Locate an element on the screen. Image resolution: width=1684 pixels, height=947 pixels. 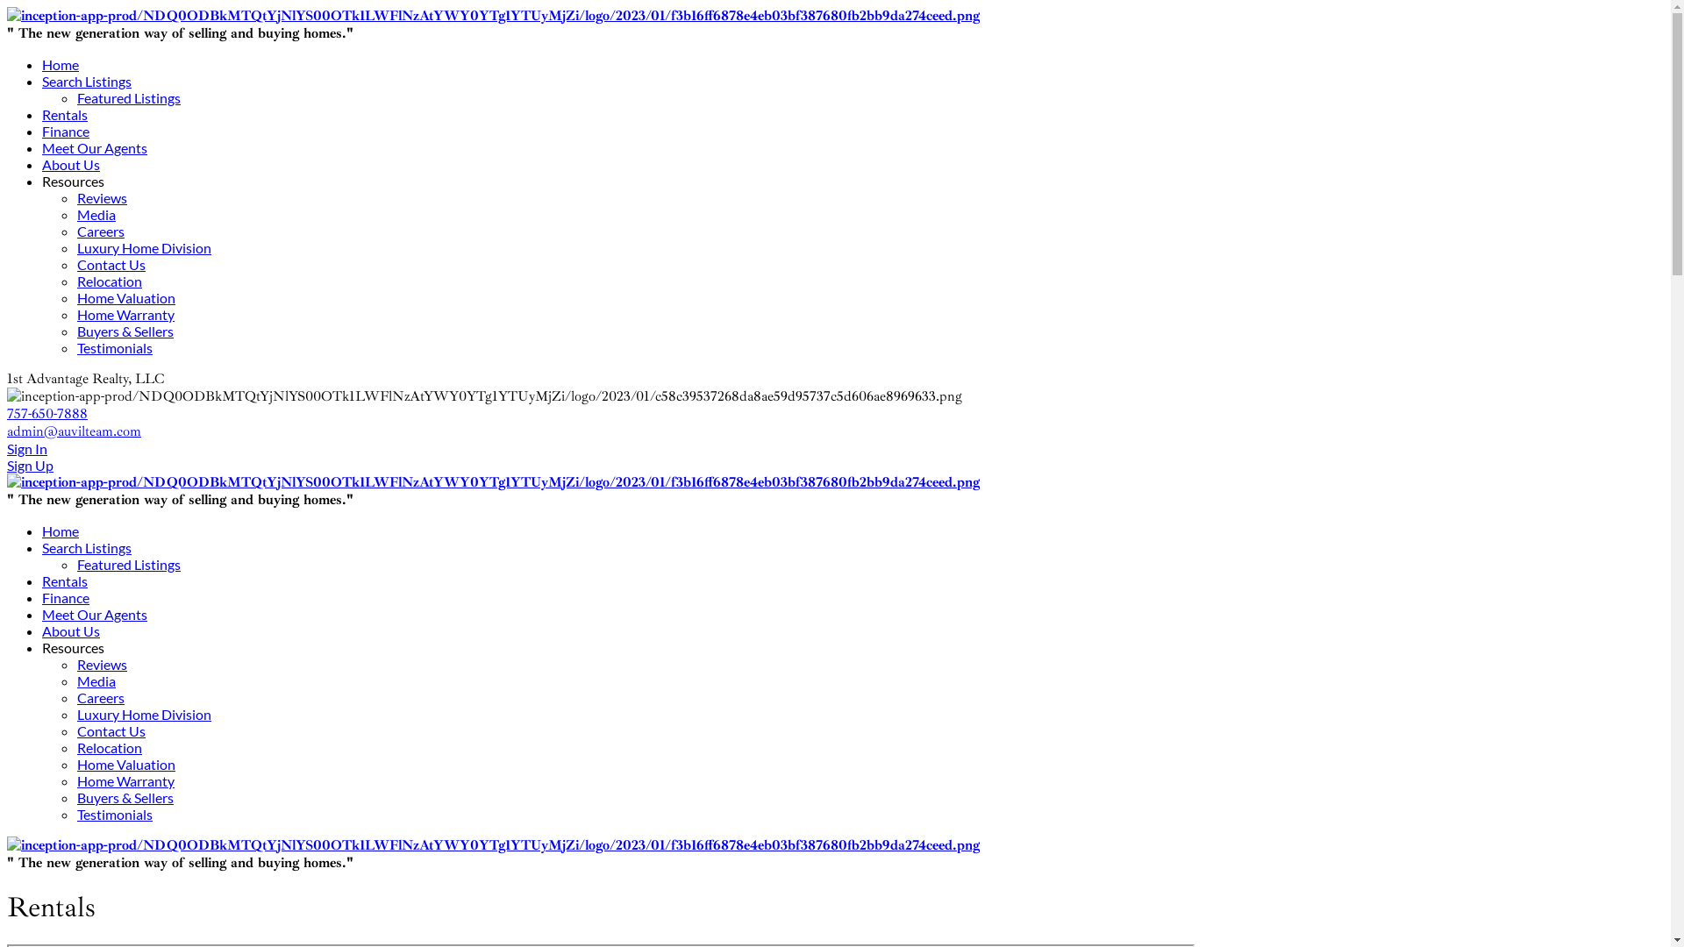
Relocation is located at coordinates (110, 281).